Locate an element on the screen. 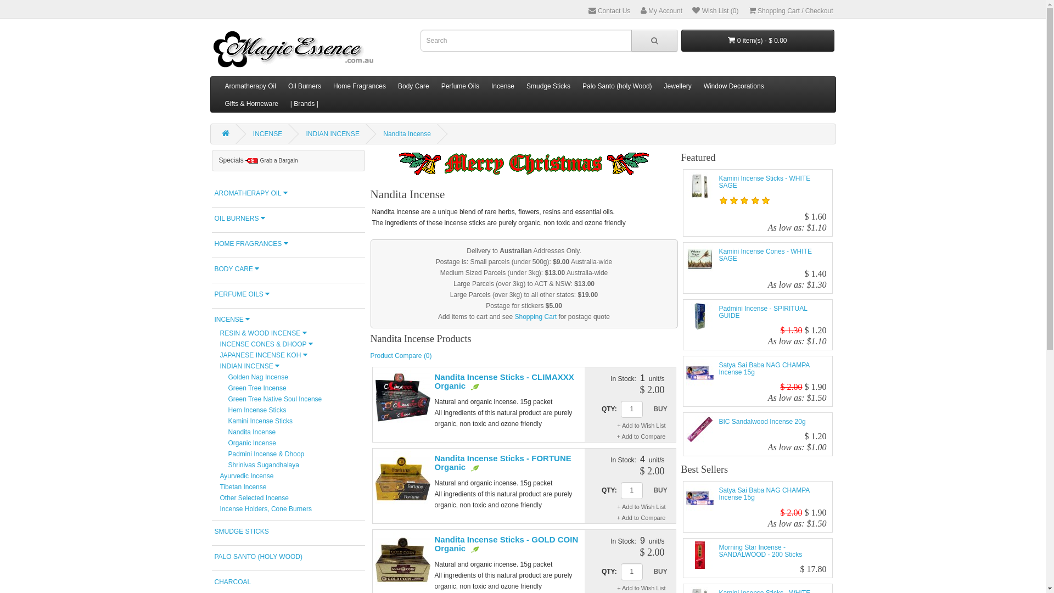 The height and width of the screenshot is (593, 1054). Padmini Incense - SPIRITUAL GUIDE is located at coordinates (700, 316).